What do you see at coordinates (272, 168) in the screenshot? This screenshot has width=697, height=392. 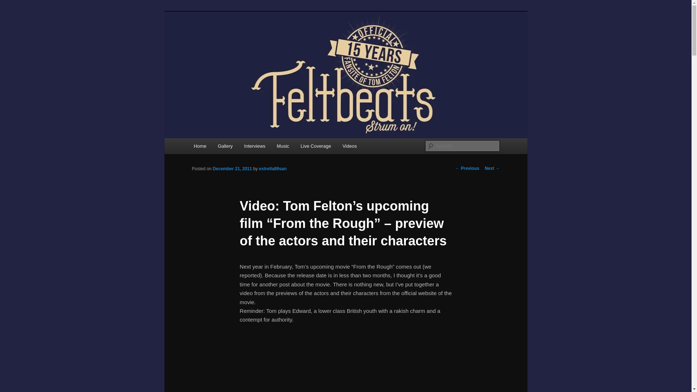 I see `View all posts by estrella89san` at bounding box center [272, 168].